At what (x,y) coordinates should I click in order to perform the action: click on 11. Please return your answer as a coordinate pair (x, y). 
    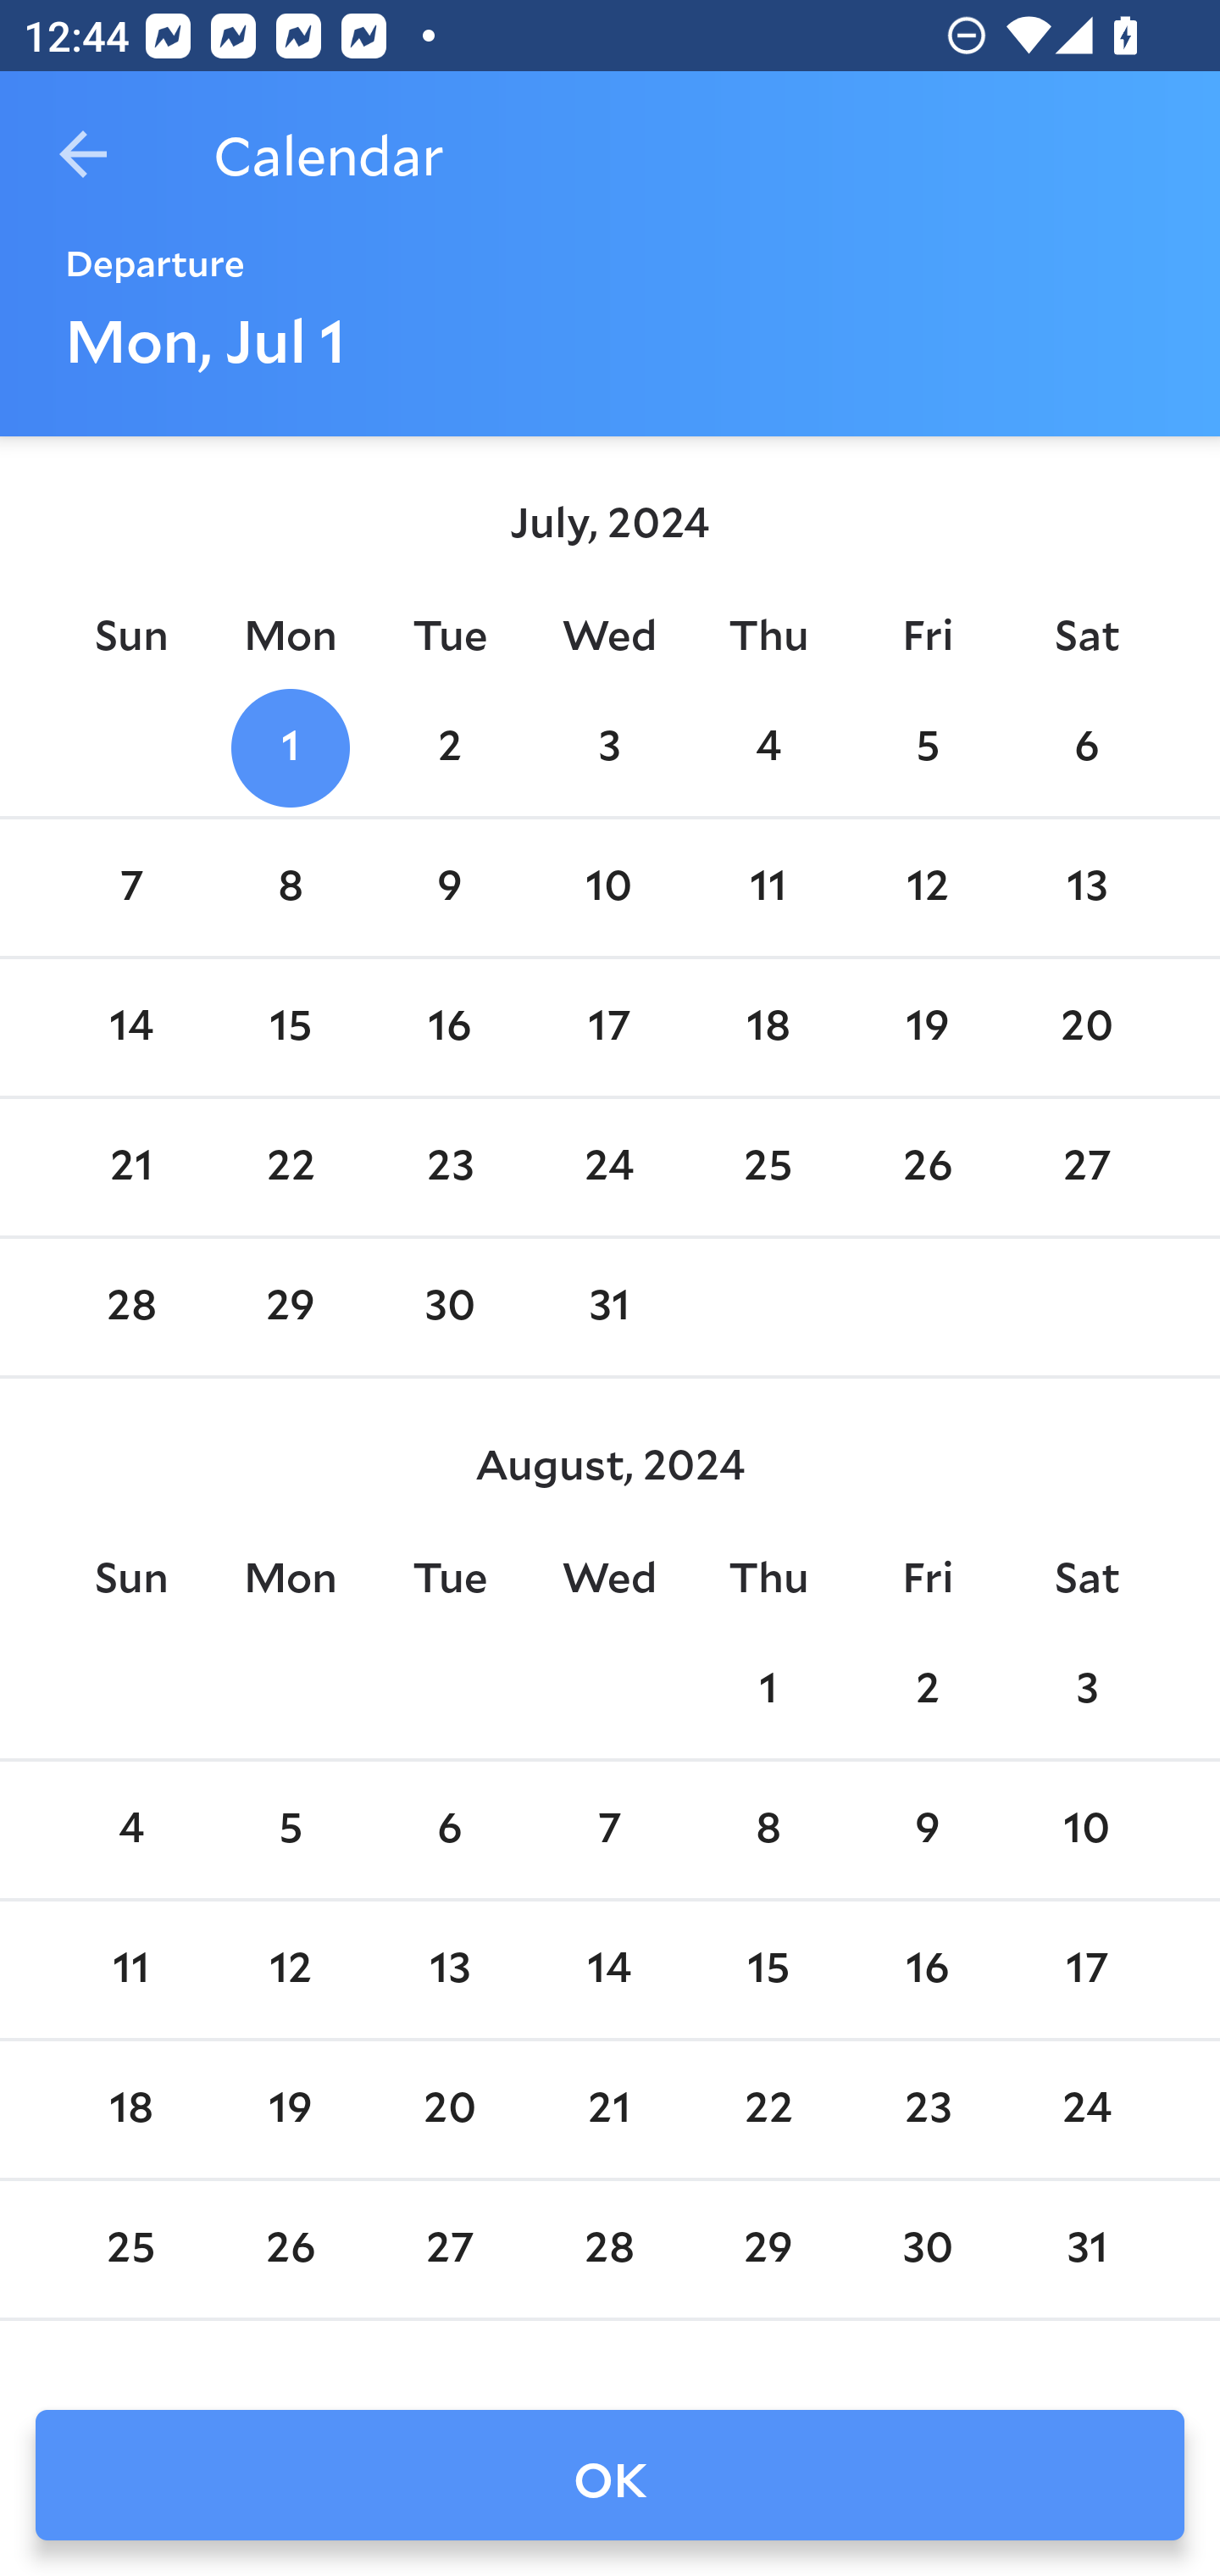
    Looking at the image, I should click on (130, 1970).